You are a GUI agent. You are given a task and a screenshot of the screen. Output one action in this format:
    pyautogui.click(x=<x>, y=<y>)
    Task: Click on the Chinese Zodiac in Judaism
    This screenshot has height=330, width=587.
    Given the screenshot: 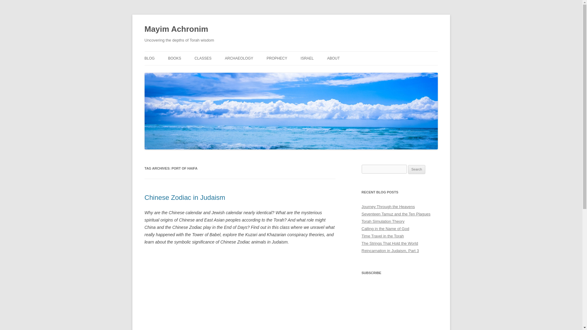 What is the action you would take?
    pyautogui.click(x=185, y=197)
    